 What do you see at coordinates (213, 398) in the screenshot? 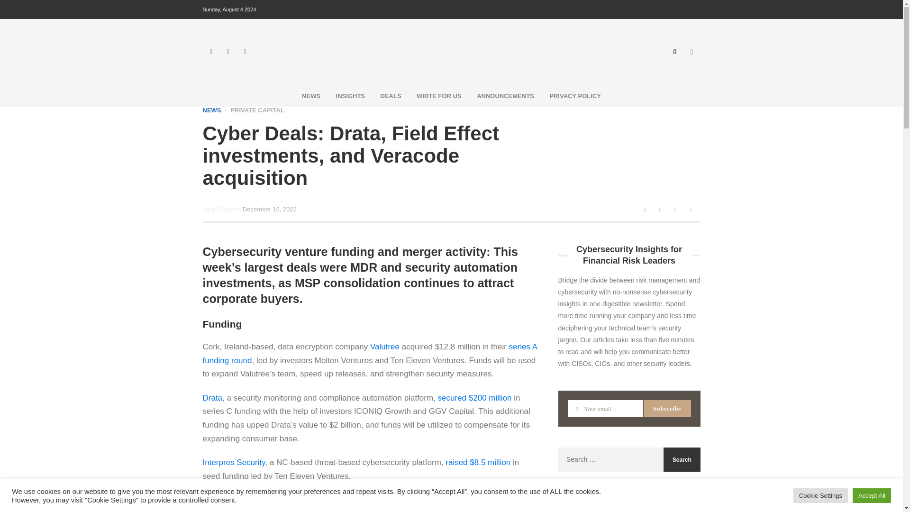
I see `Drata` at bounding box center [213, 398].